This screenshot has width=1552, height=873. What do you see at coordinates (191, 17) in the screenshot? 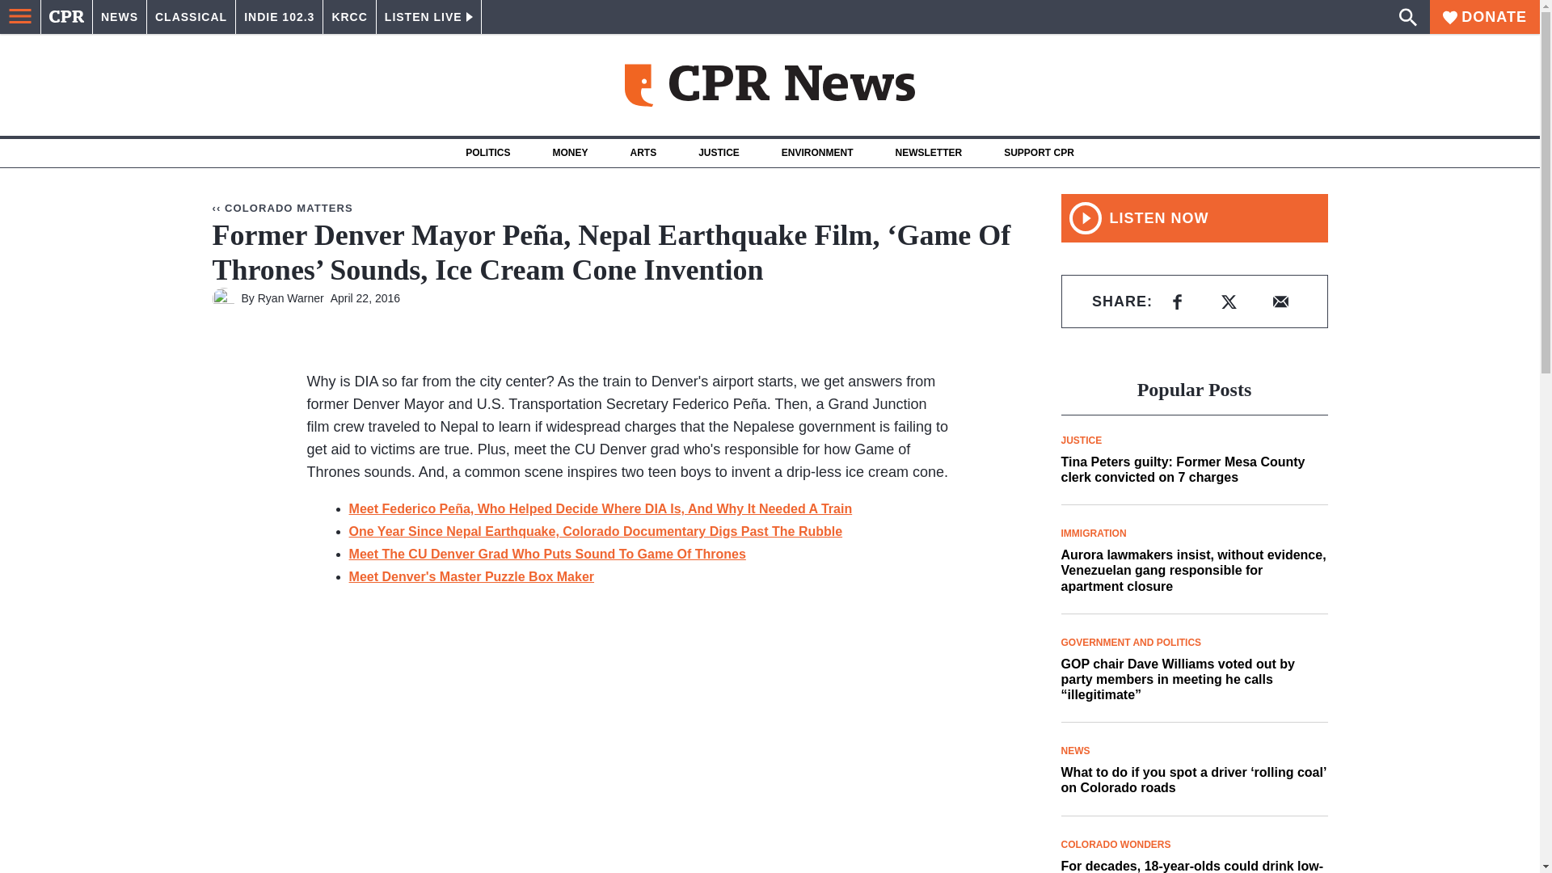
I see `CLASSICAL` at bounding box center [191, 17].